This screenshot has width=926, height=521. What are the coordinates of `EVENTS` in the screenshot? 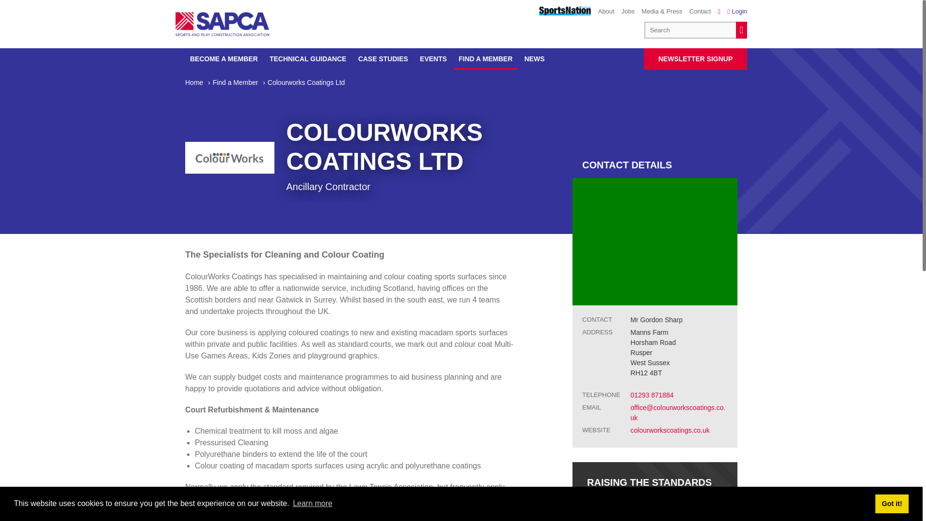 It's located at (433, 59).